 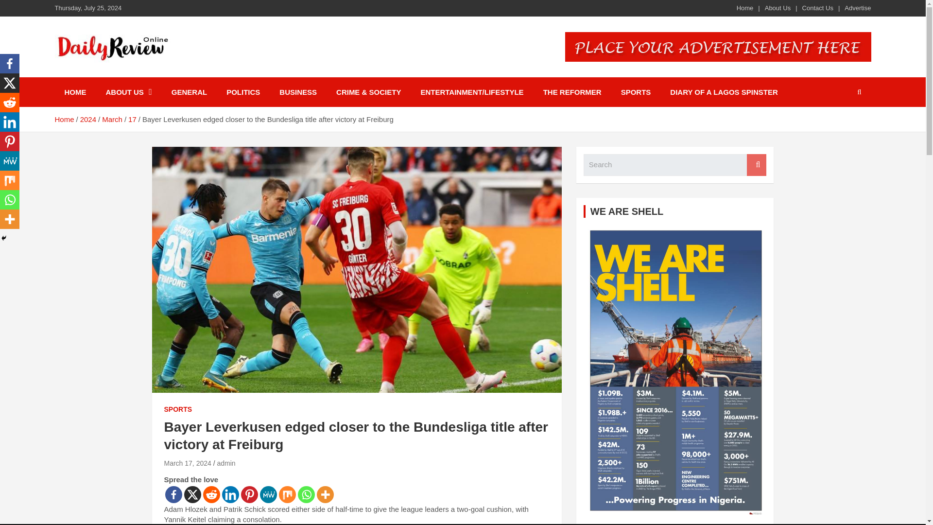 What do you see at coordinates (189, 92) in the screenshot?
I see `GENERAL` at bounding box center [189, 92].